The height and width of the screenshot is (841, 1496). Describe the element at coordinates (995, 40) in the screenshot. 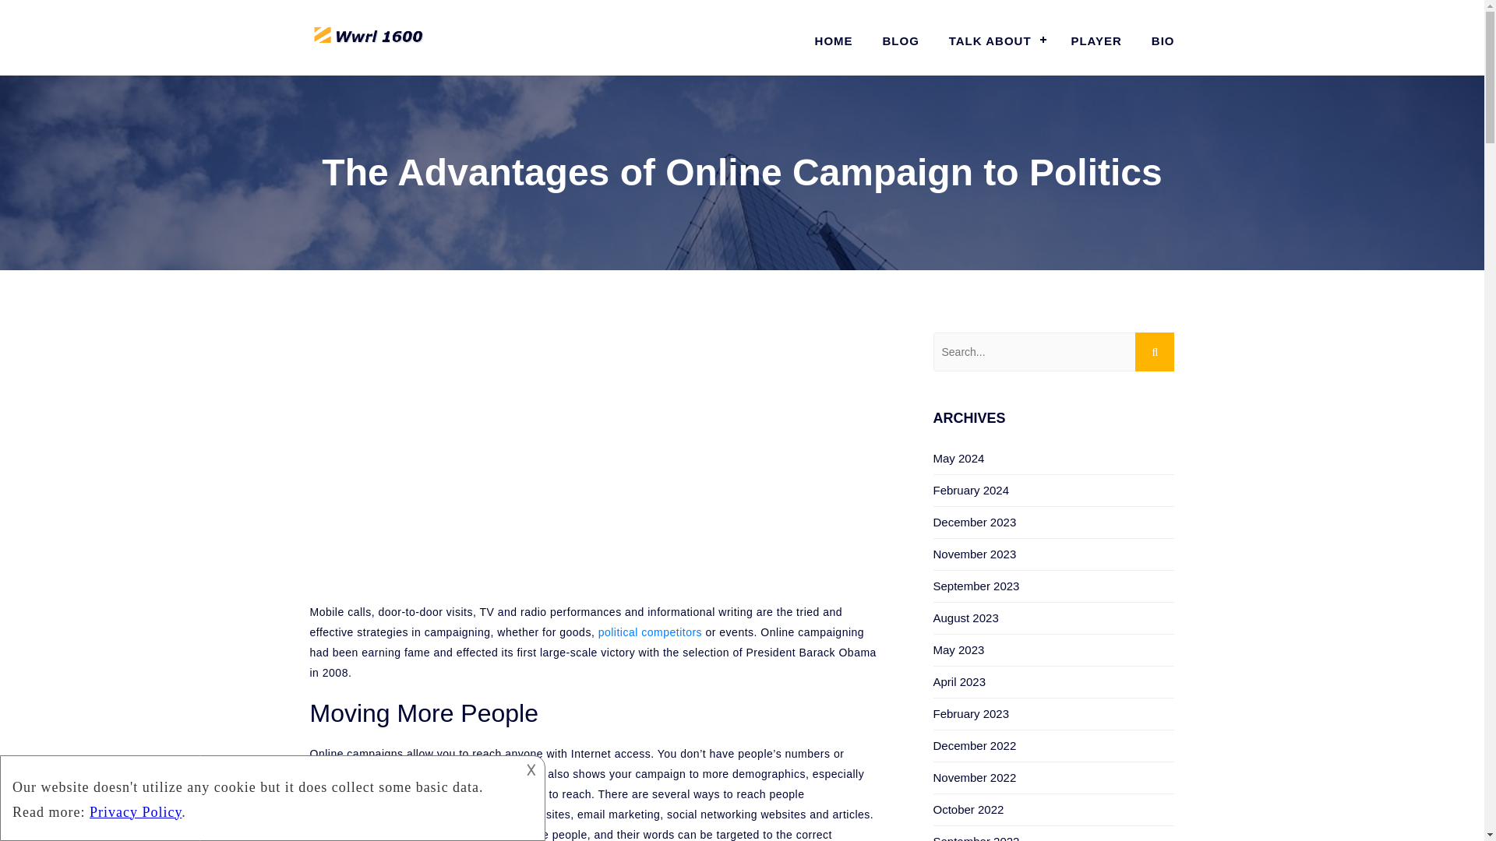

I see `TALK ABOUT` at that location.